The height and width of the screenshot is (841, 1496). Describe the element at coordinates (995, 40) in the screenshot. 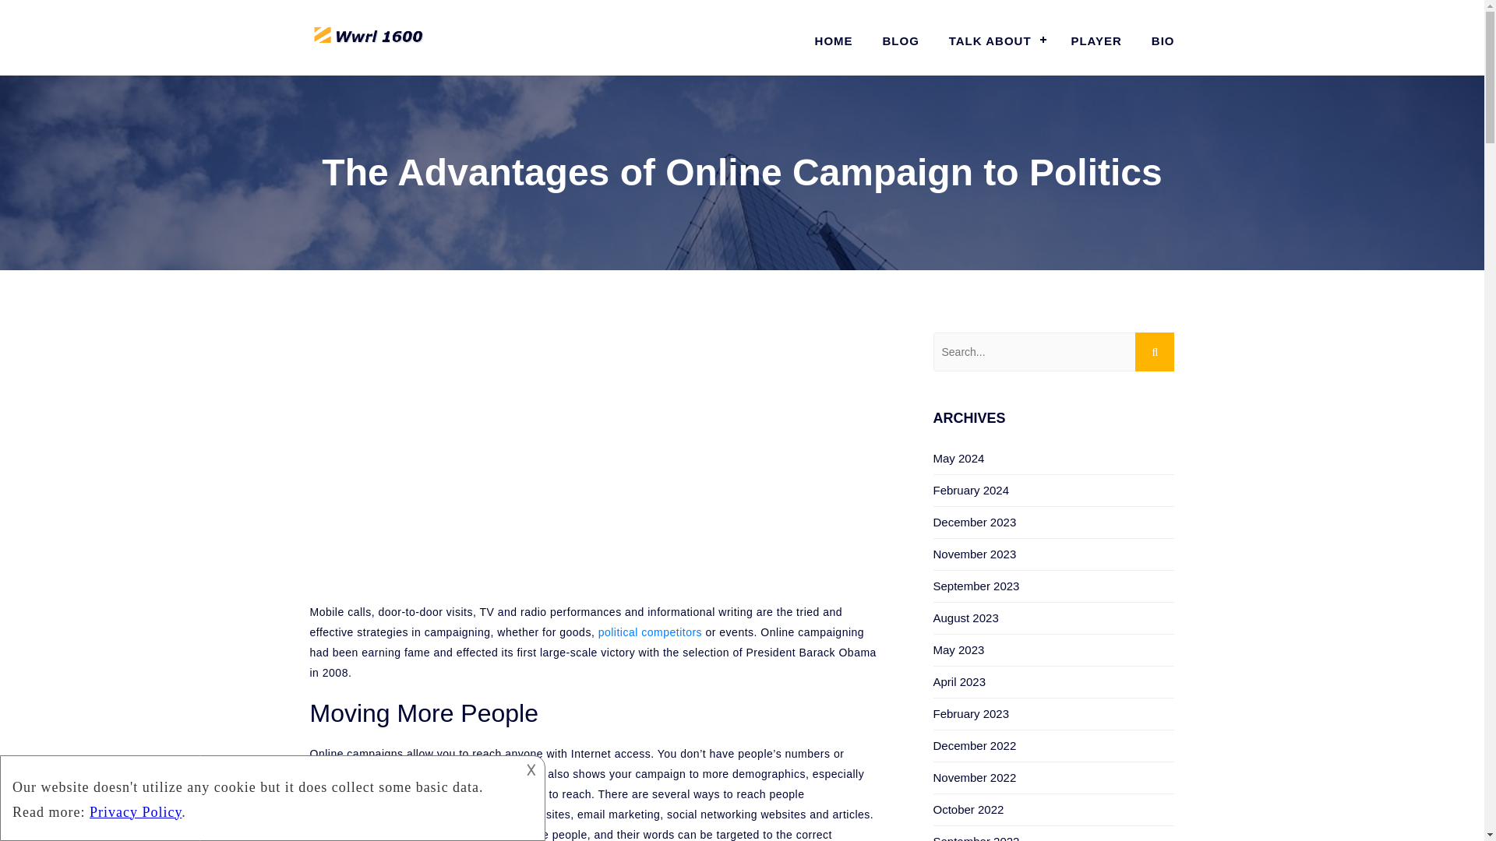

I see `TALK ABOUT` at that location.